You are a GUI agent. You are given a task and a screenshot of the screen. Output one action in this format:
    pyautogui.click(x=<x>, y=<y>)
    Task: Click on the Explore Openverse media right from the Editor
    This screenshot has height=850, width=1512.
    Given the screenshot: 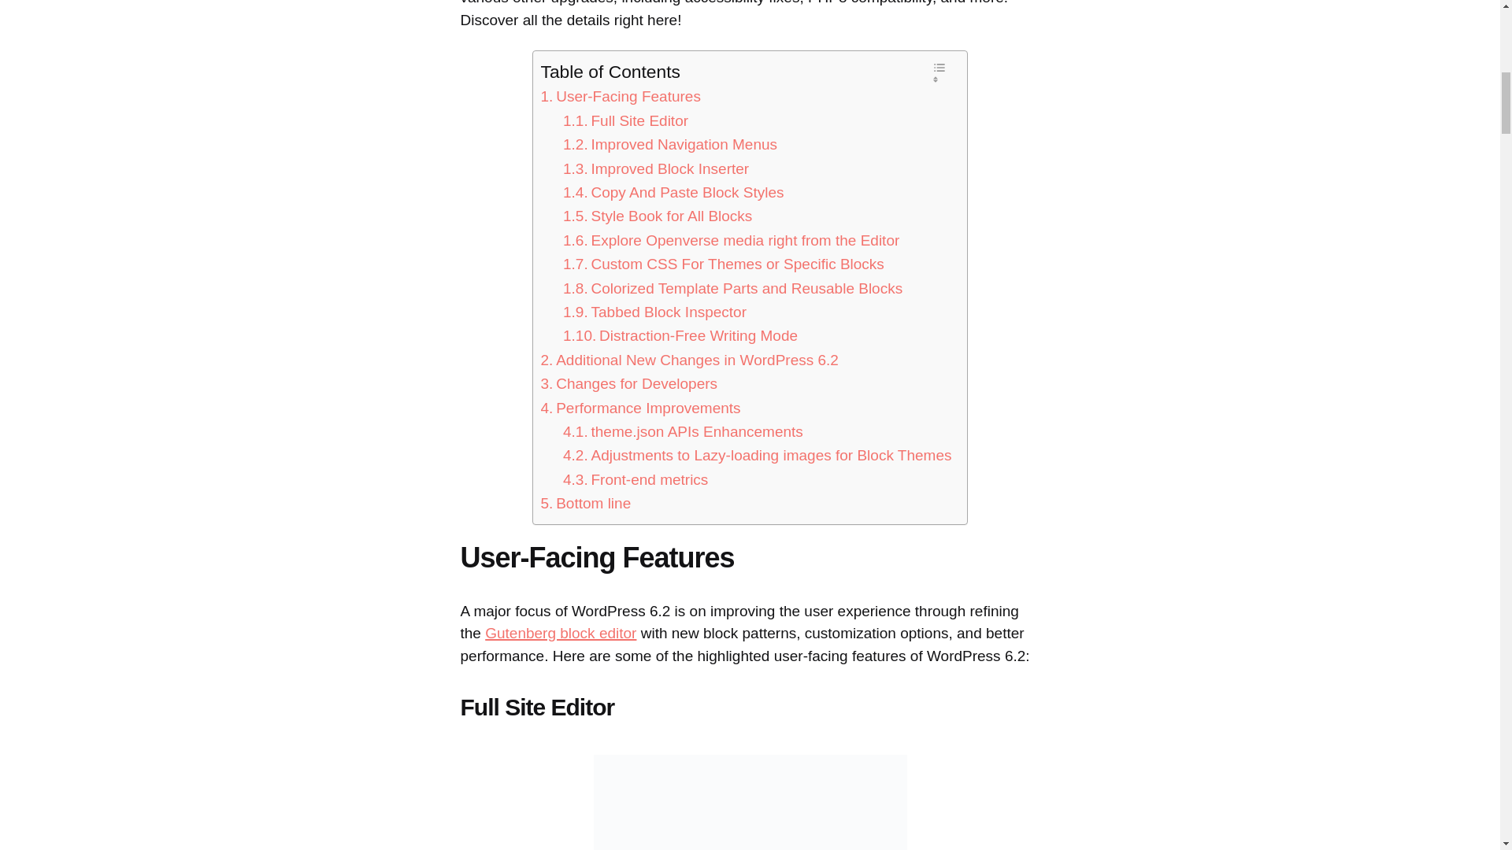 What is the action you would take?
    pyautogui.click(x=731, y=240)
    